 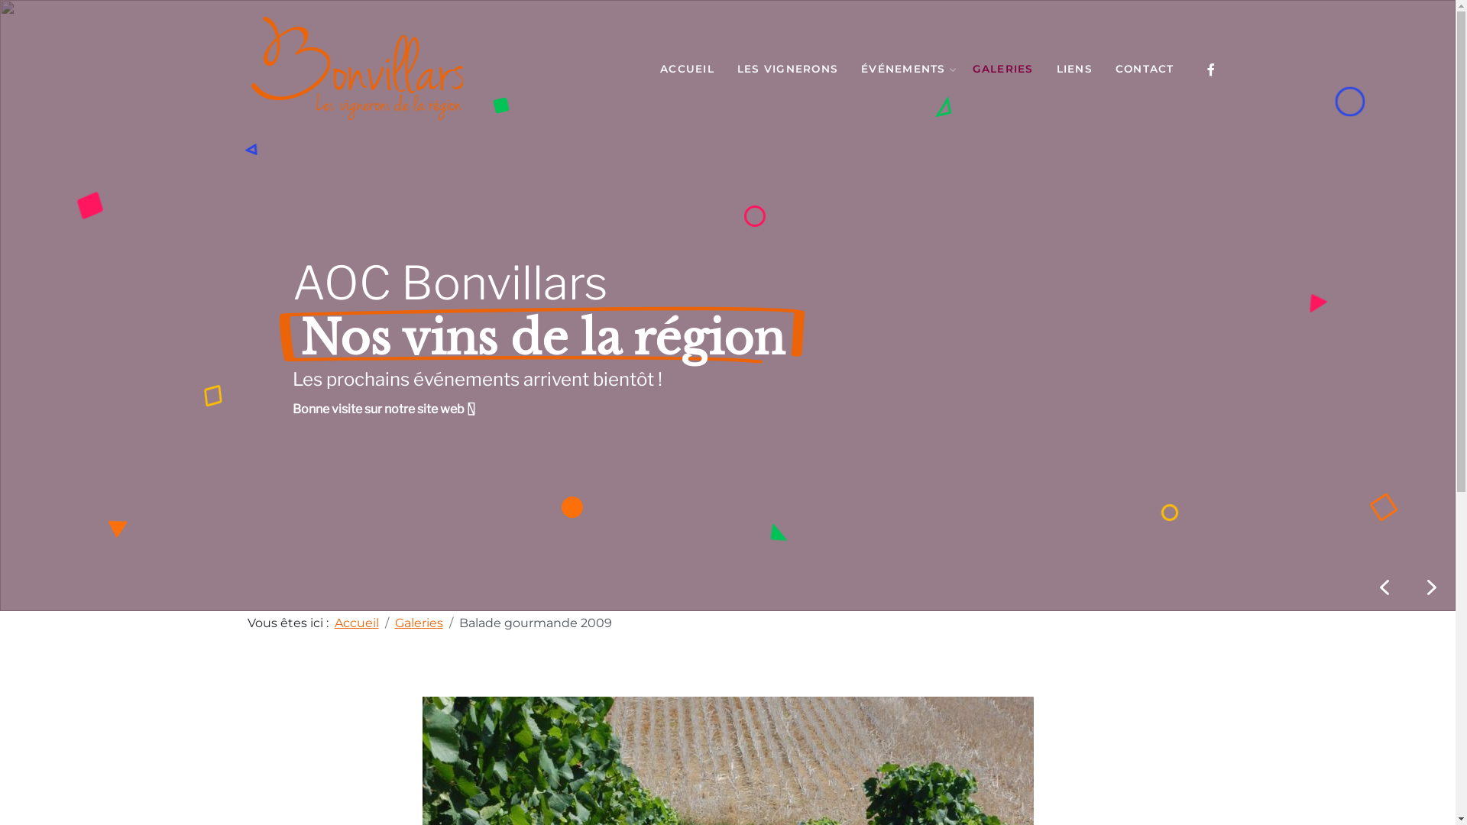 What do you see at coordinates (1210, 69) in the screenshot?
I see `Facebook` at bounding box center [1210, 69].